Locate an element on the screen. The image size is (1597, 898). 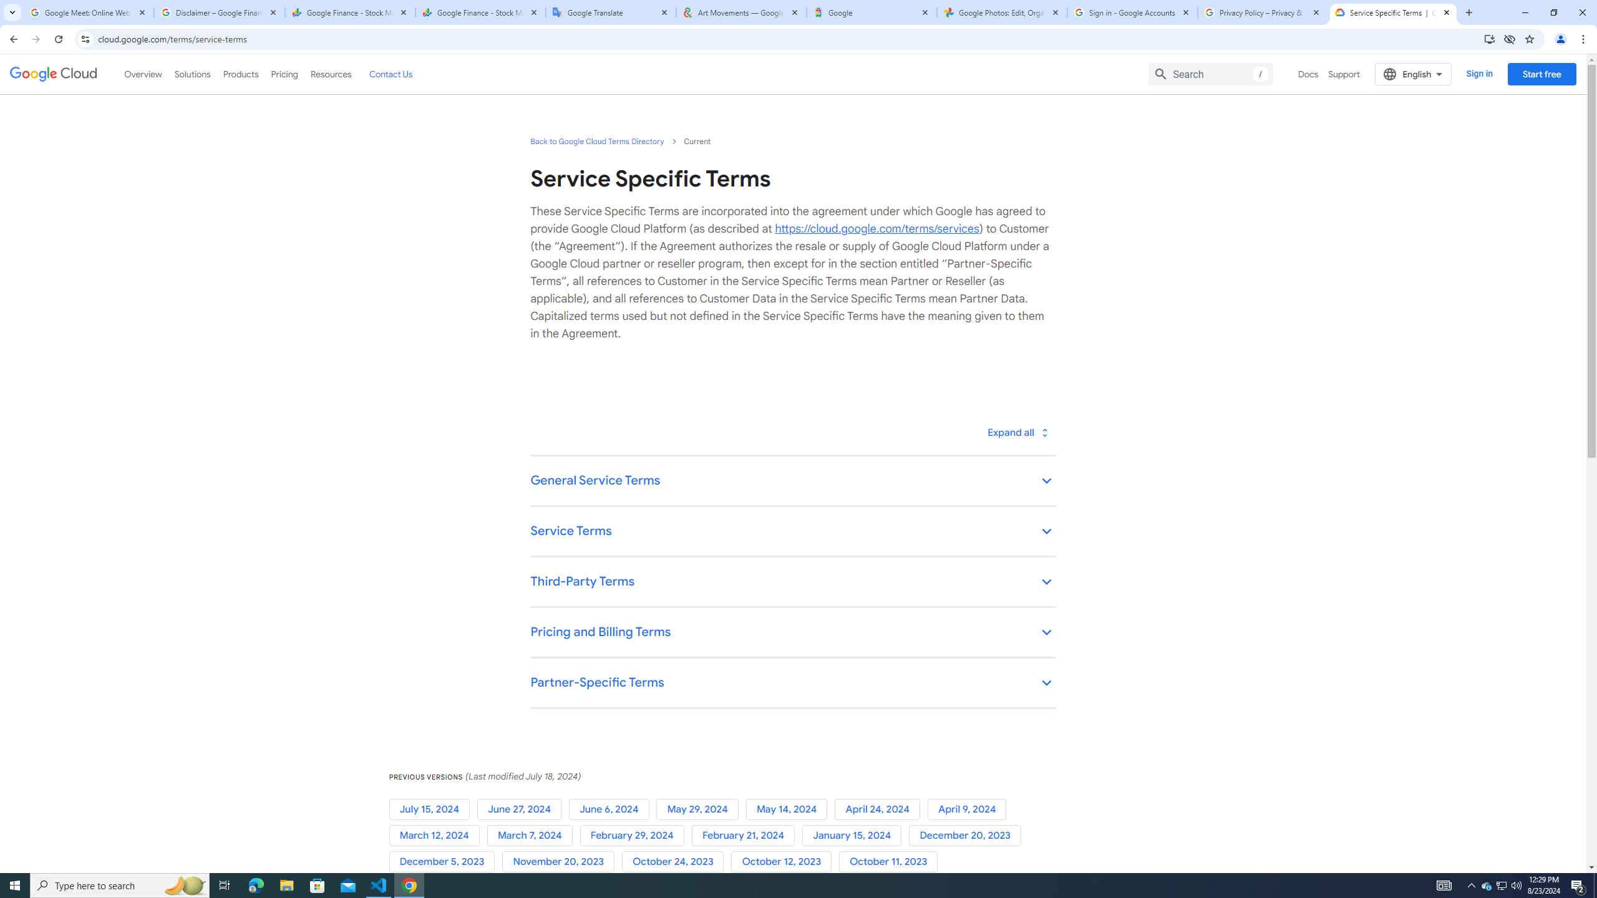
March 7, 2024 is located at coordinates (533, 836).